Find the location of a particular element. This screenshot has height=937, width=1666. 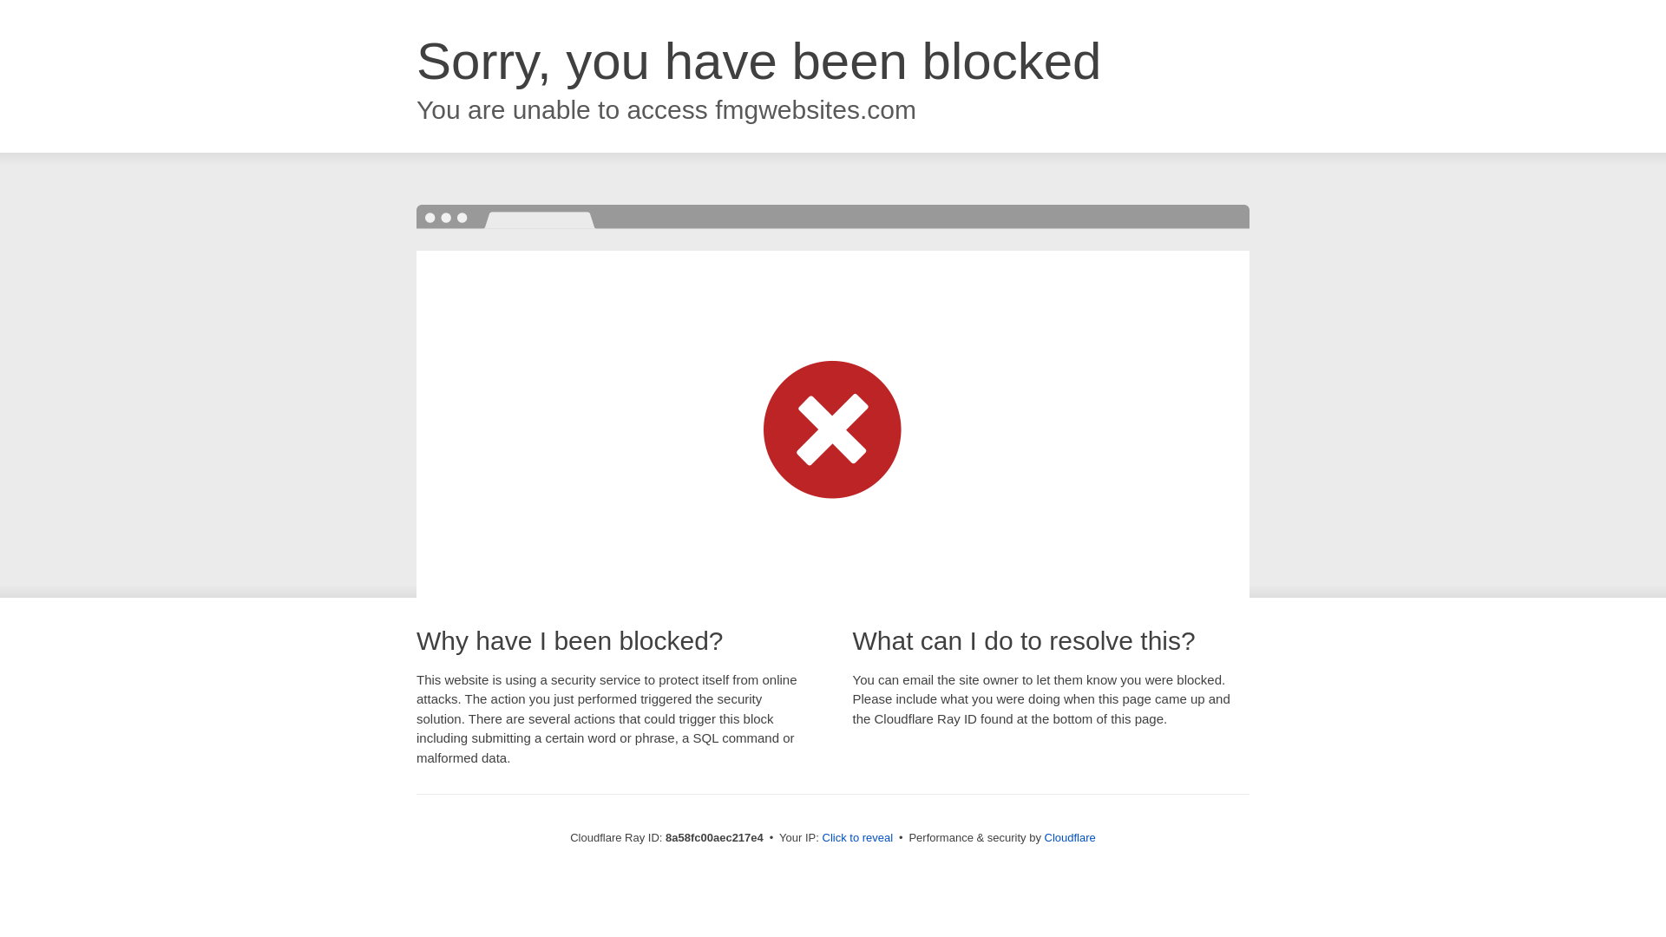

Cloudflare is located at coordinates (1070, 837).